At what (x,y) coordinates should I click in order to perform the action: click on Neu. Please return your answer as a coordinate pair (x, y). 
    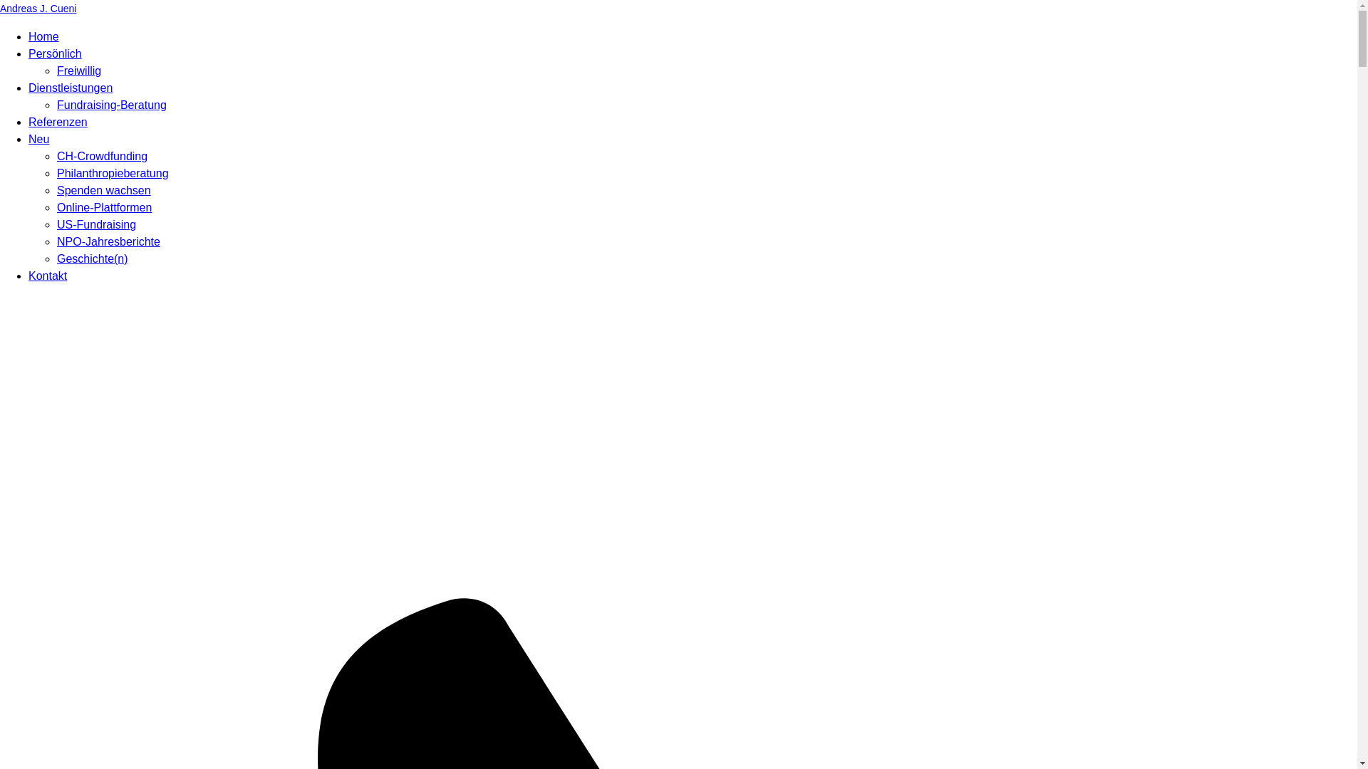
    Looking at the image, I should click on (38, 139).